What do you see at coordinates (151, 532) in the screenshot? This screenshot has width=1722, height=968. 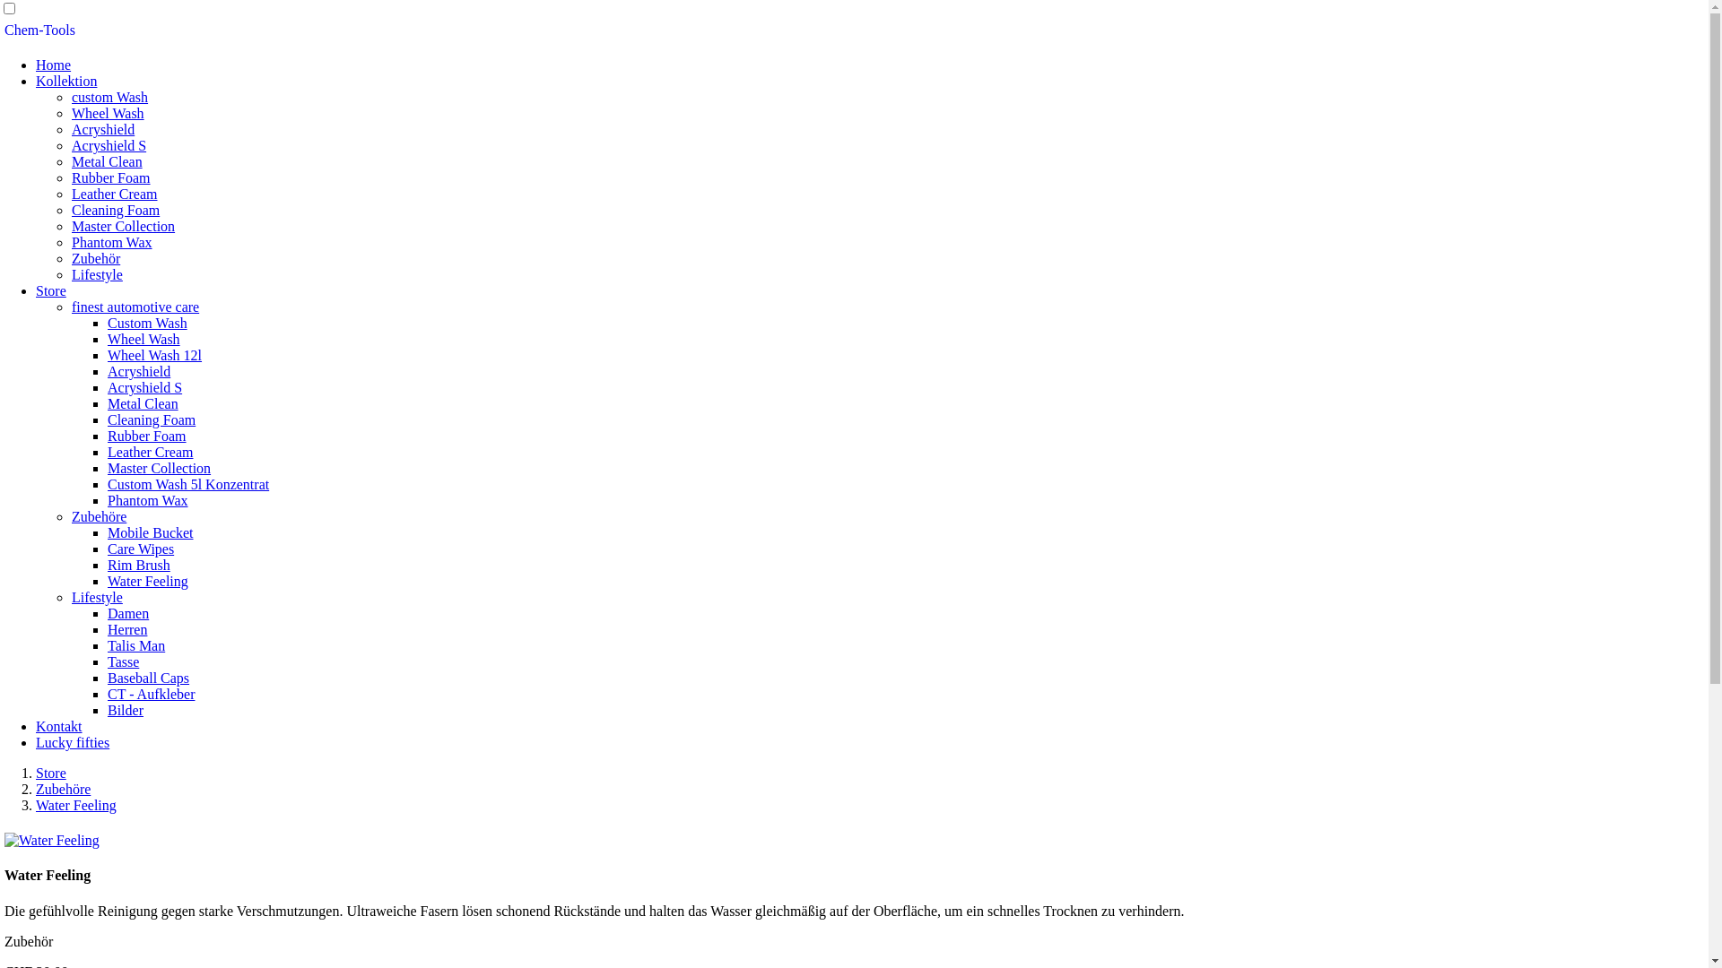 I see `Mobile Bucket` at bounding box center [151, 532].